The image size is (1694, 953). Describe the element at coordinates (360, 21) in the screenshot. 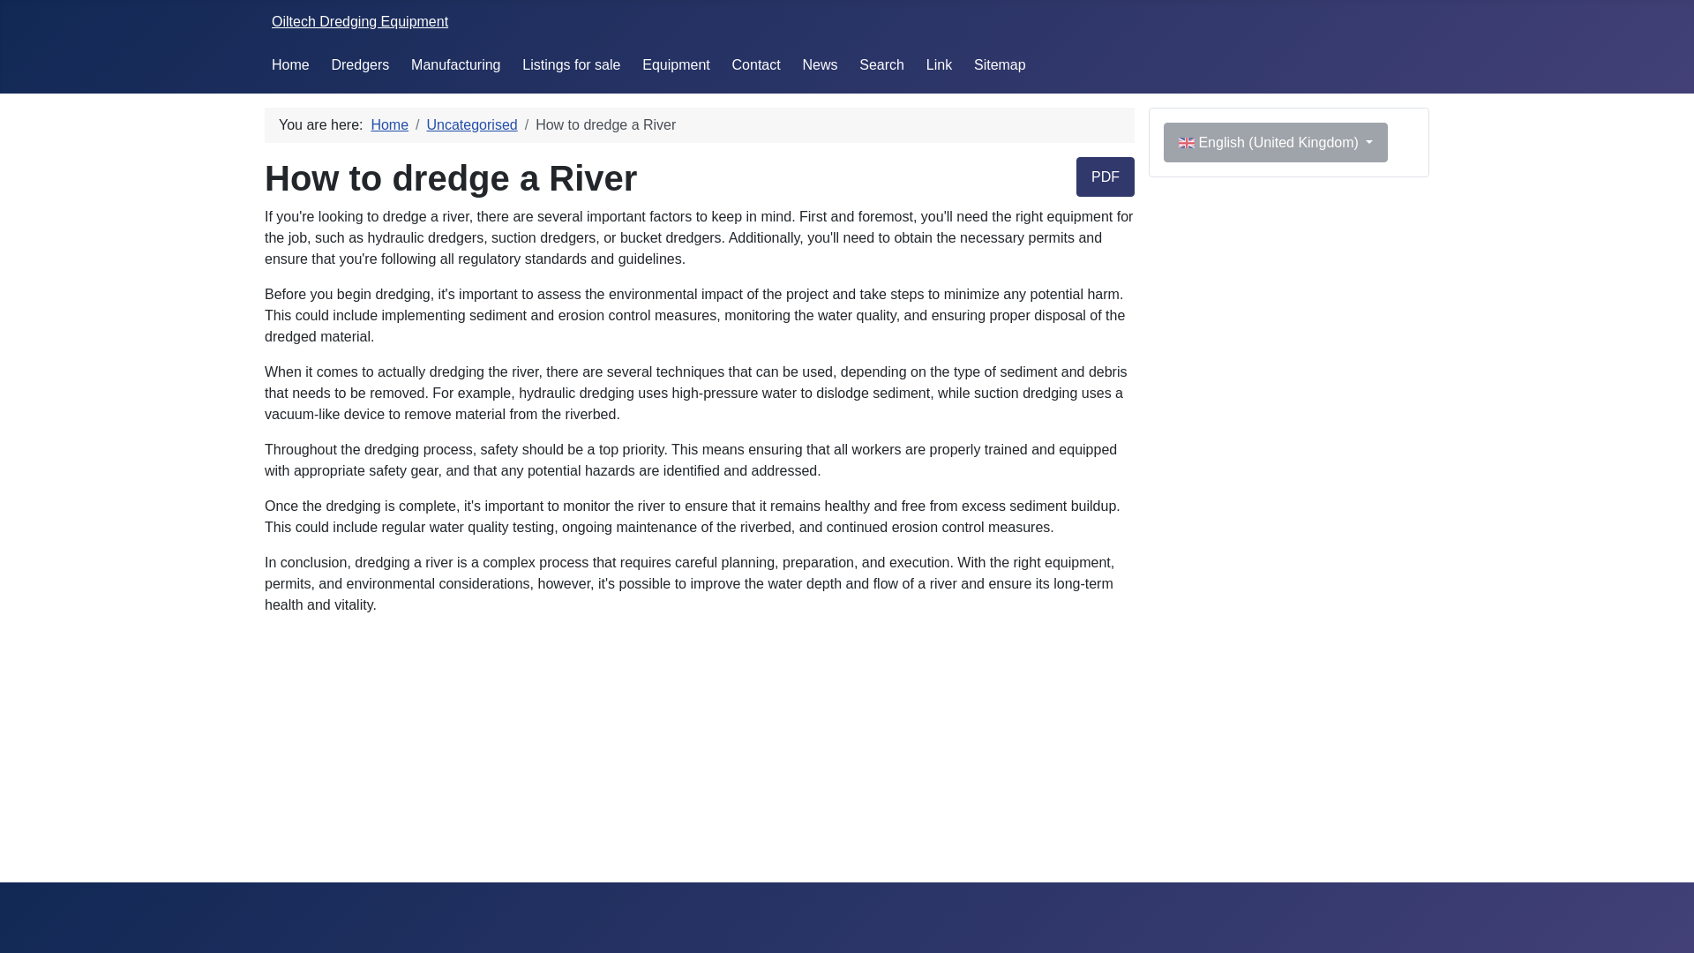

I see `Oiltech Dredging Equipment` at that location.